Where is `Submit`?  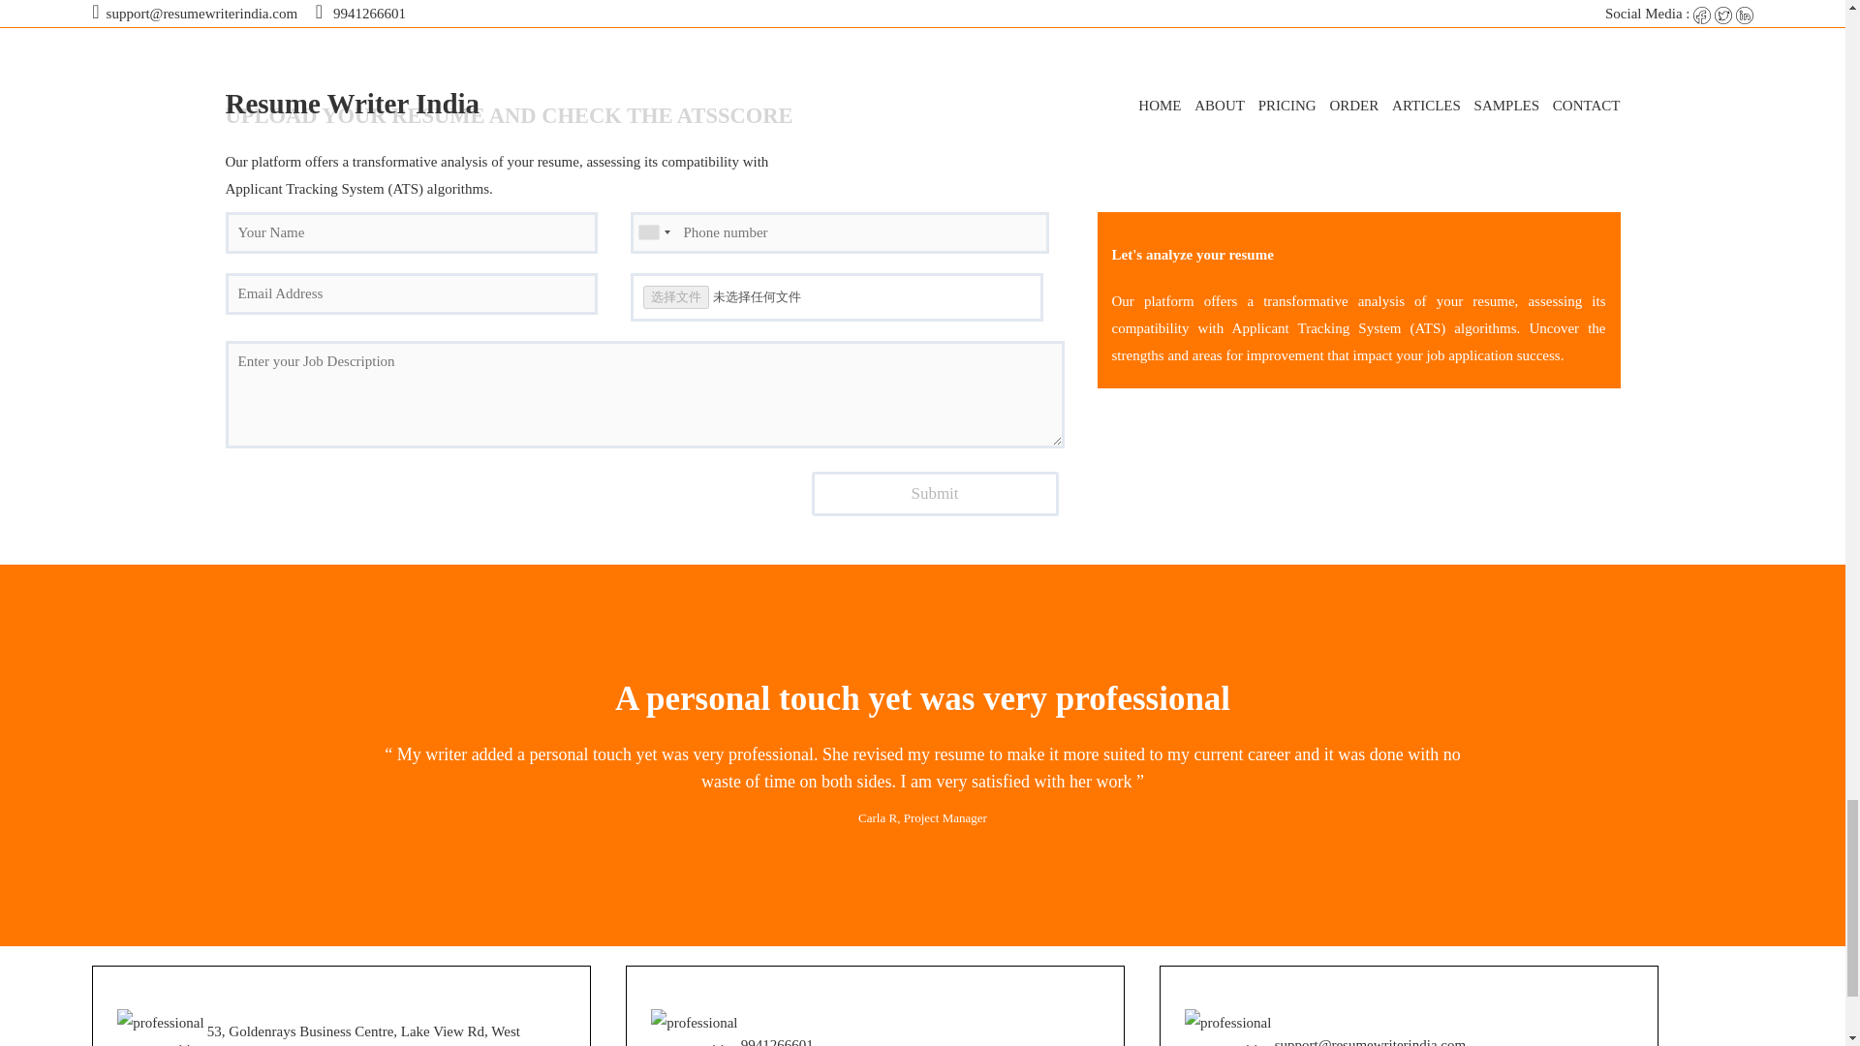 Submit is located at coordinates (934, 494).